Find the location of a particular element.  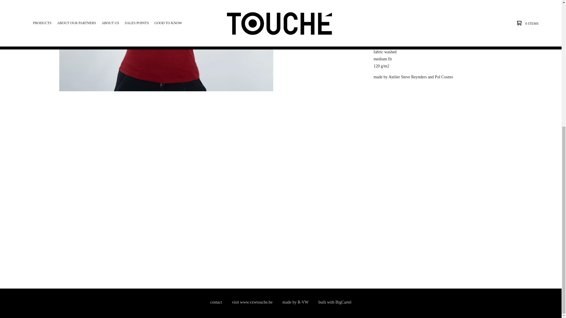

made by R-VW is located at coordinates (295, 302).